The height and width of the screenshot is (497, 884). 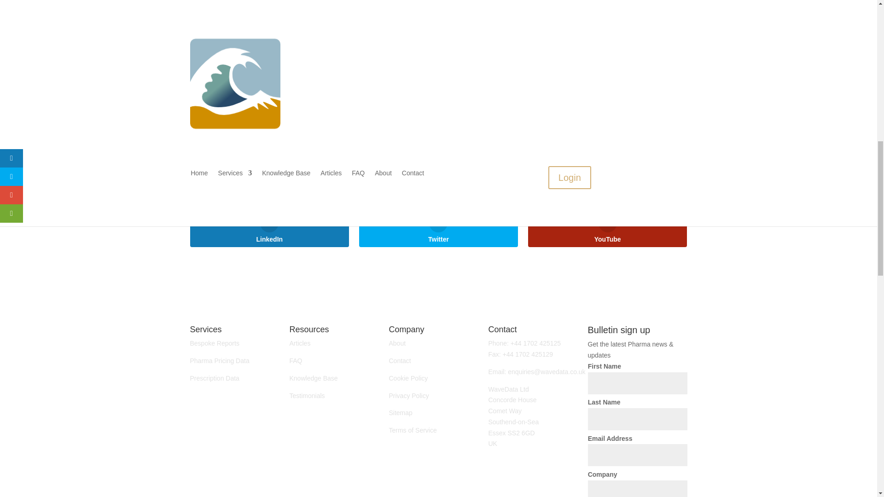 I want to click on Follow on Youtube, so click(x=532, y=457).